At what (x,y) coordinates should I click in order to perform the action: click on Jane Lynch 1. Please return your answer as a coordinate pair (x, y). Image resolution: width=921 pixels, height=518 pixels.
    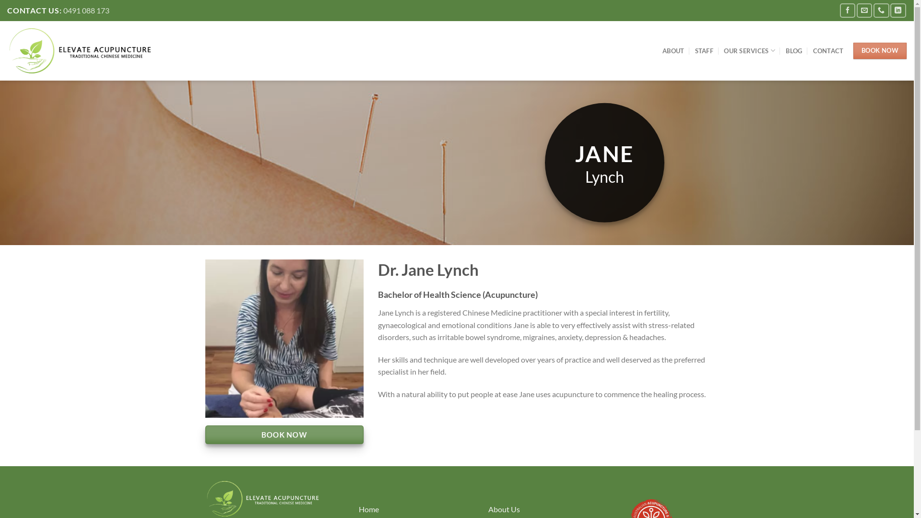
    Looking at the image, I should click on (284, 339).